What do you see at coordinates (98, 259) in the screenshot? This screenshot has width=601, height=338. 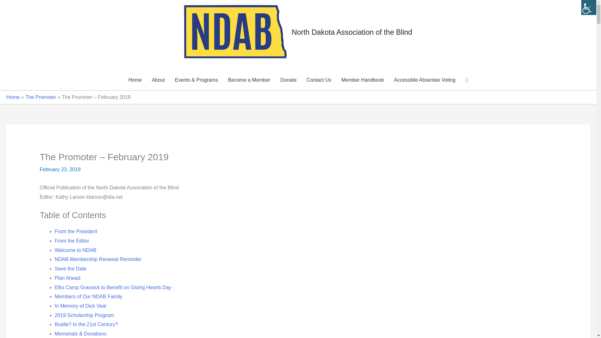 I see `NDAB Membership Renewal Reminder` at bounding box center [98, 259].